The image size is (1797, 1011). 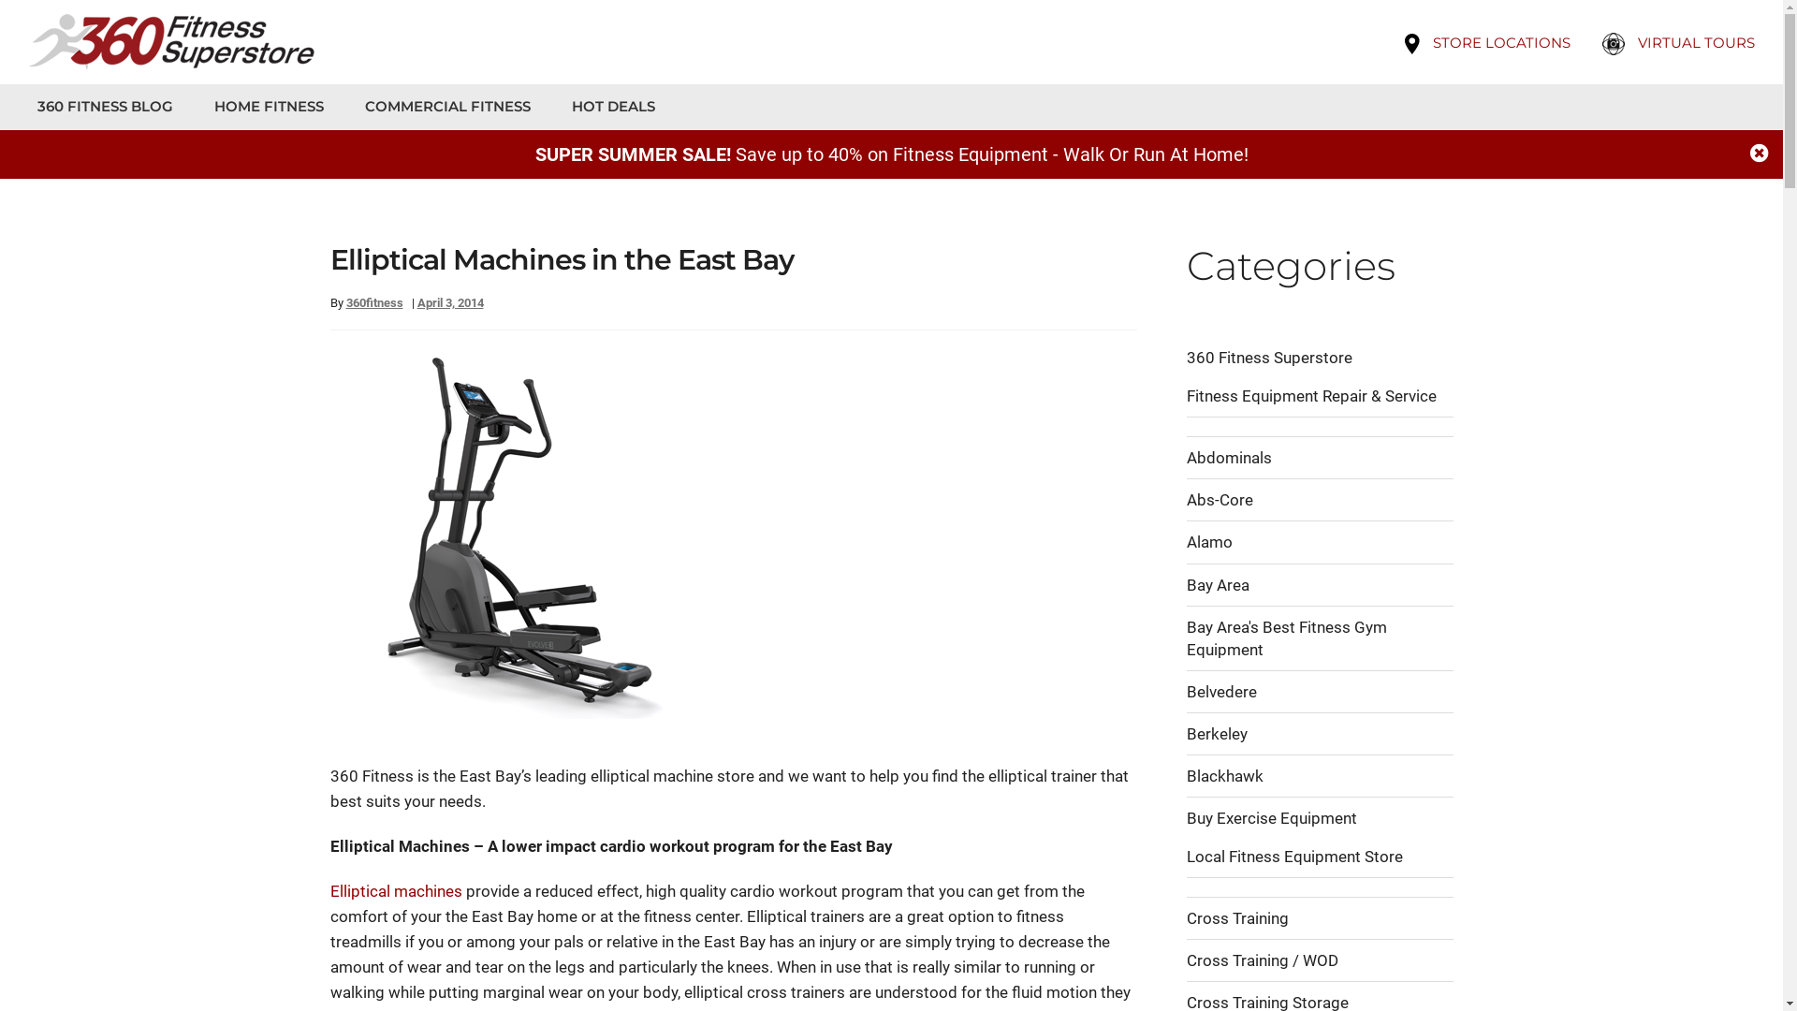 What do you see at coordinates (1692, 43) in the screenshot?
I see `VIRTUAL TOURS` at bounding box center [1692, 43].